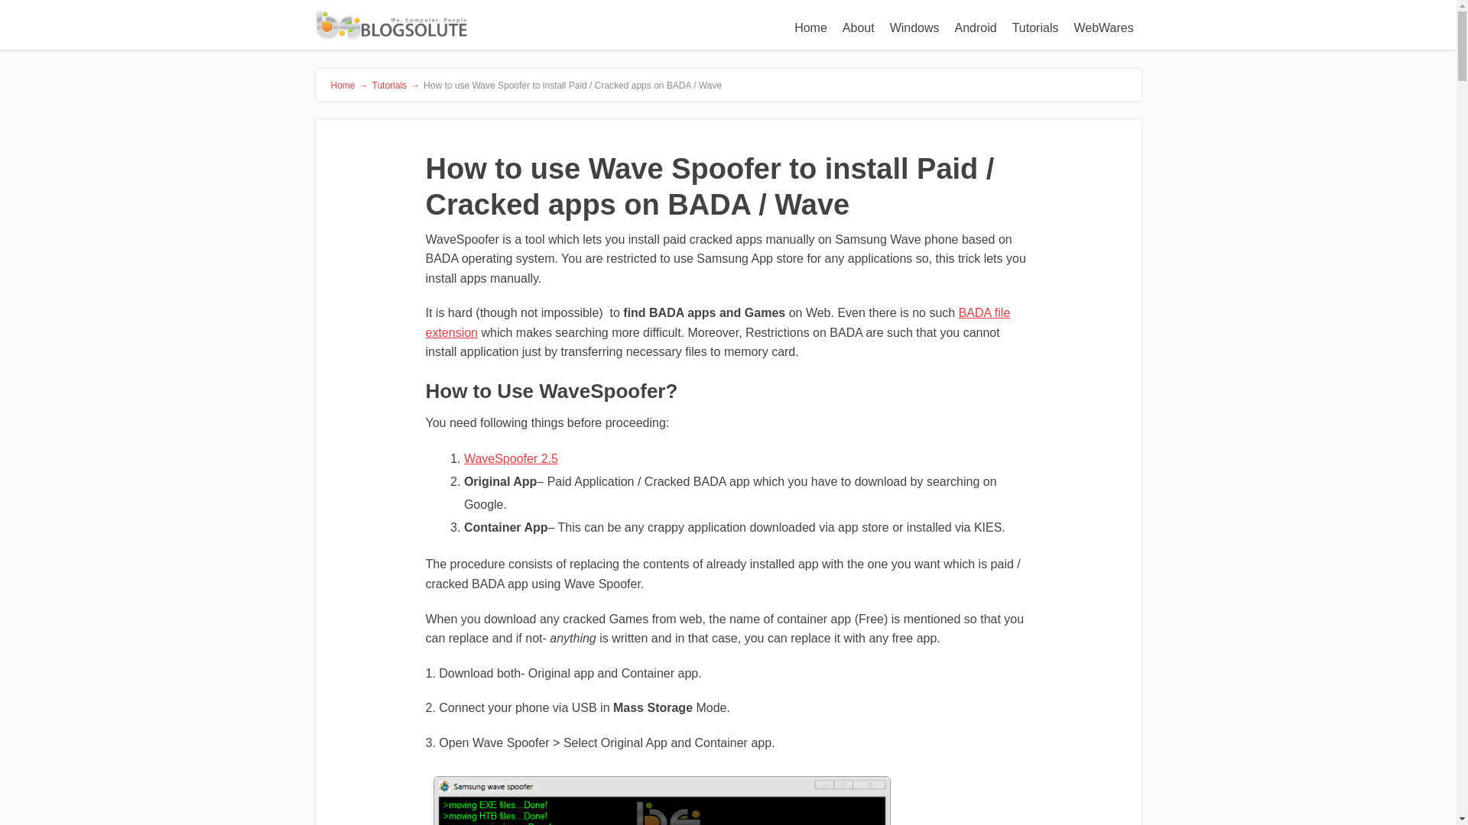 This screenshot has width=1468, height=825. Describe the element at coordinates (511, 458) in the screenshot. I see `WaveSpoofer 2.5` at that location.